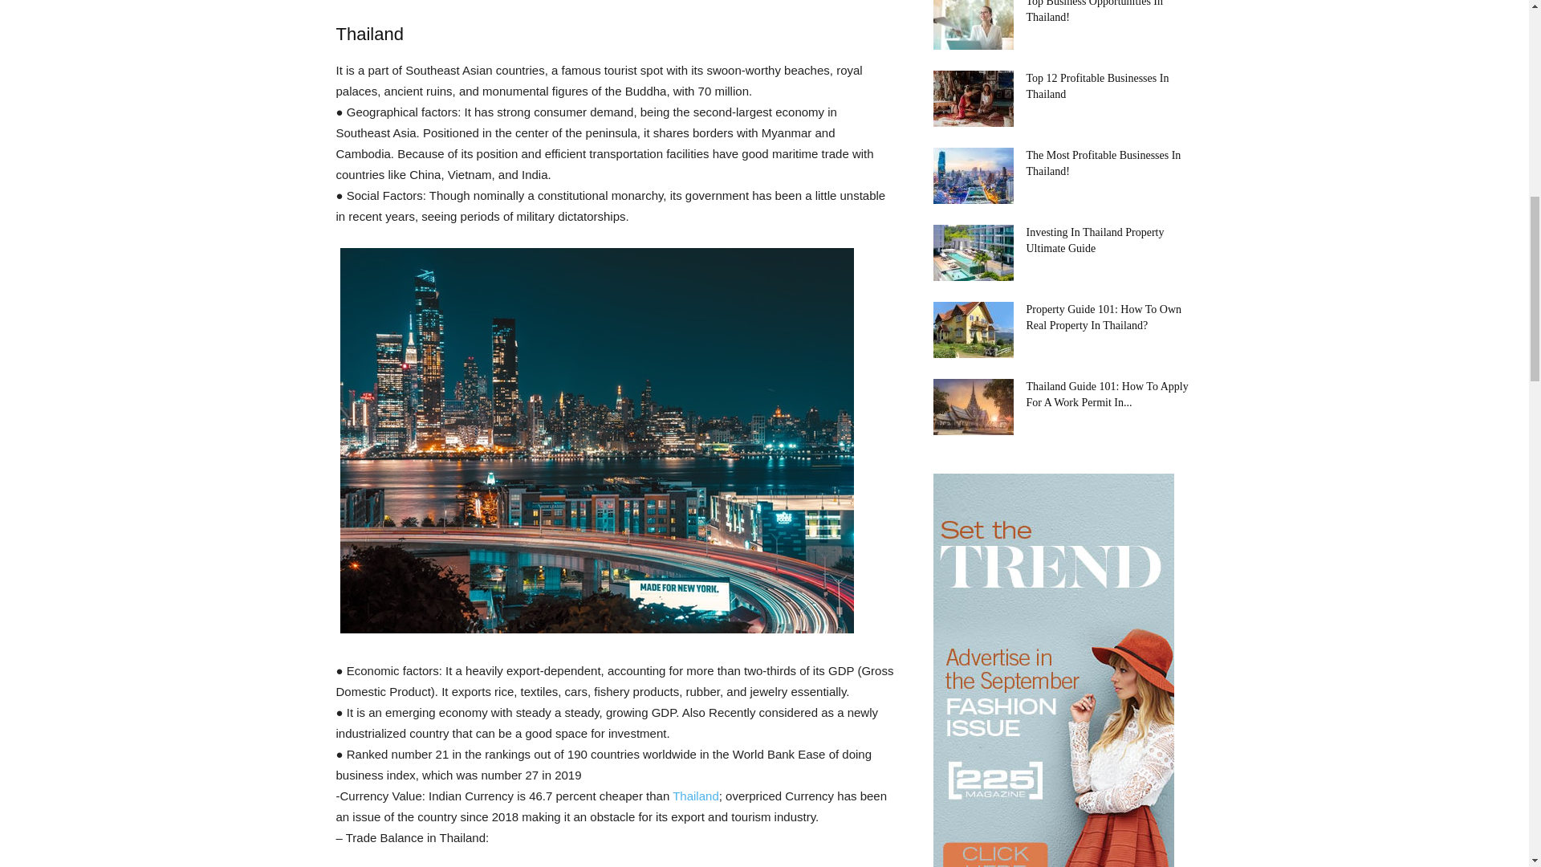 The image size is (1541, 867). I want to click on Top 12 Profitable Businesses In Thailand, so click(972, 98).